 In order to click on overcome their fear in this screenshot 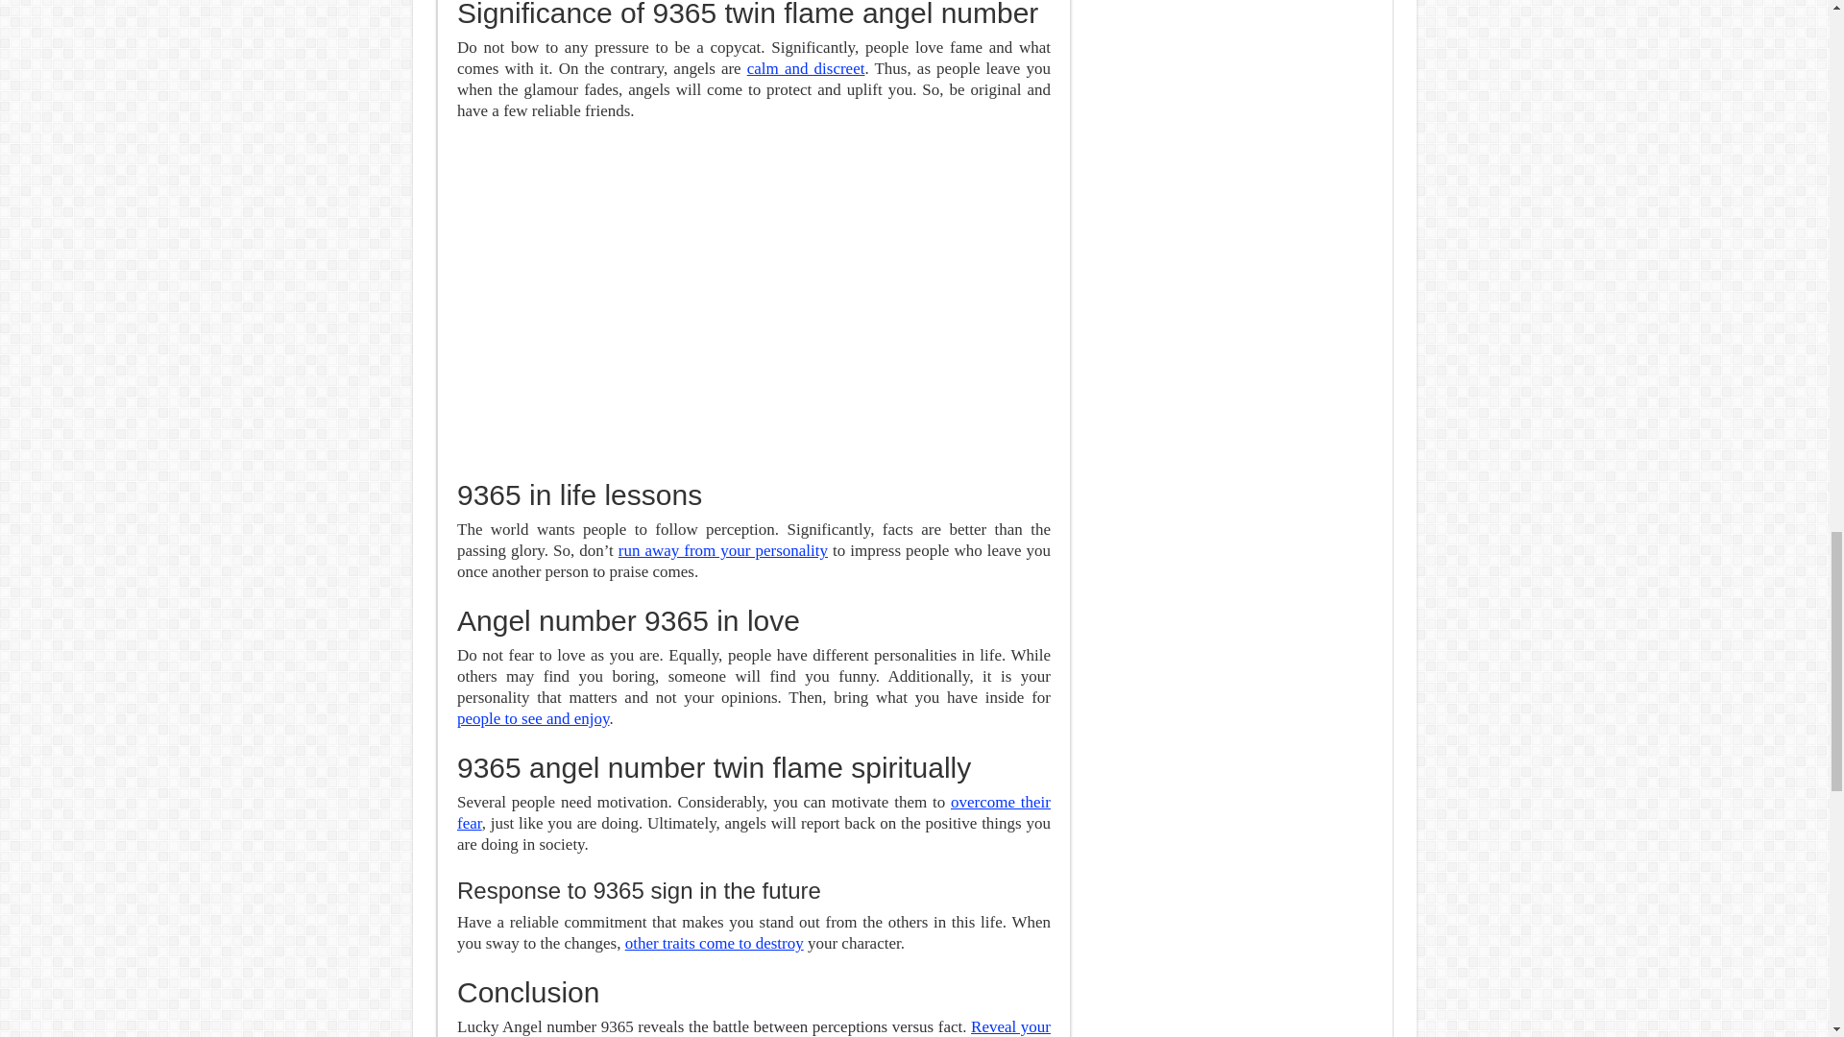, I will do `click(754, 812)`.